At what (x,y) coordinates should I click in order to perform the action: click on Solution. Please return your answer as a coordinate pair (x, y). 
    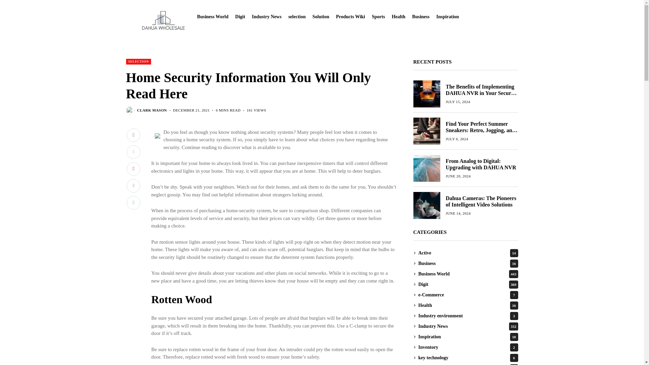
    Looking at the image, I should click on (320, 17).